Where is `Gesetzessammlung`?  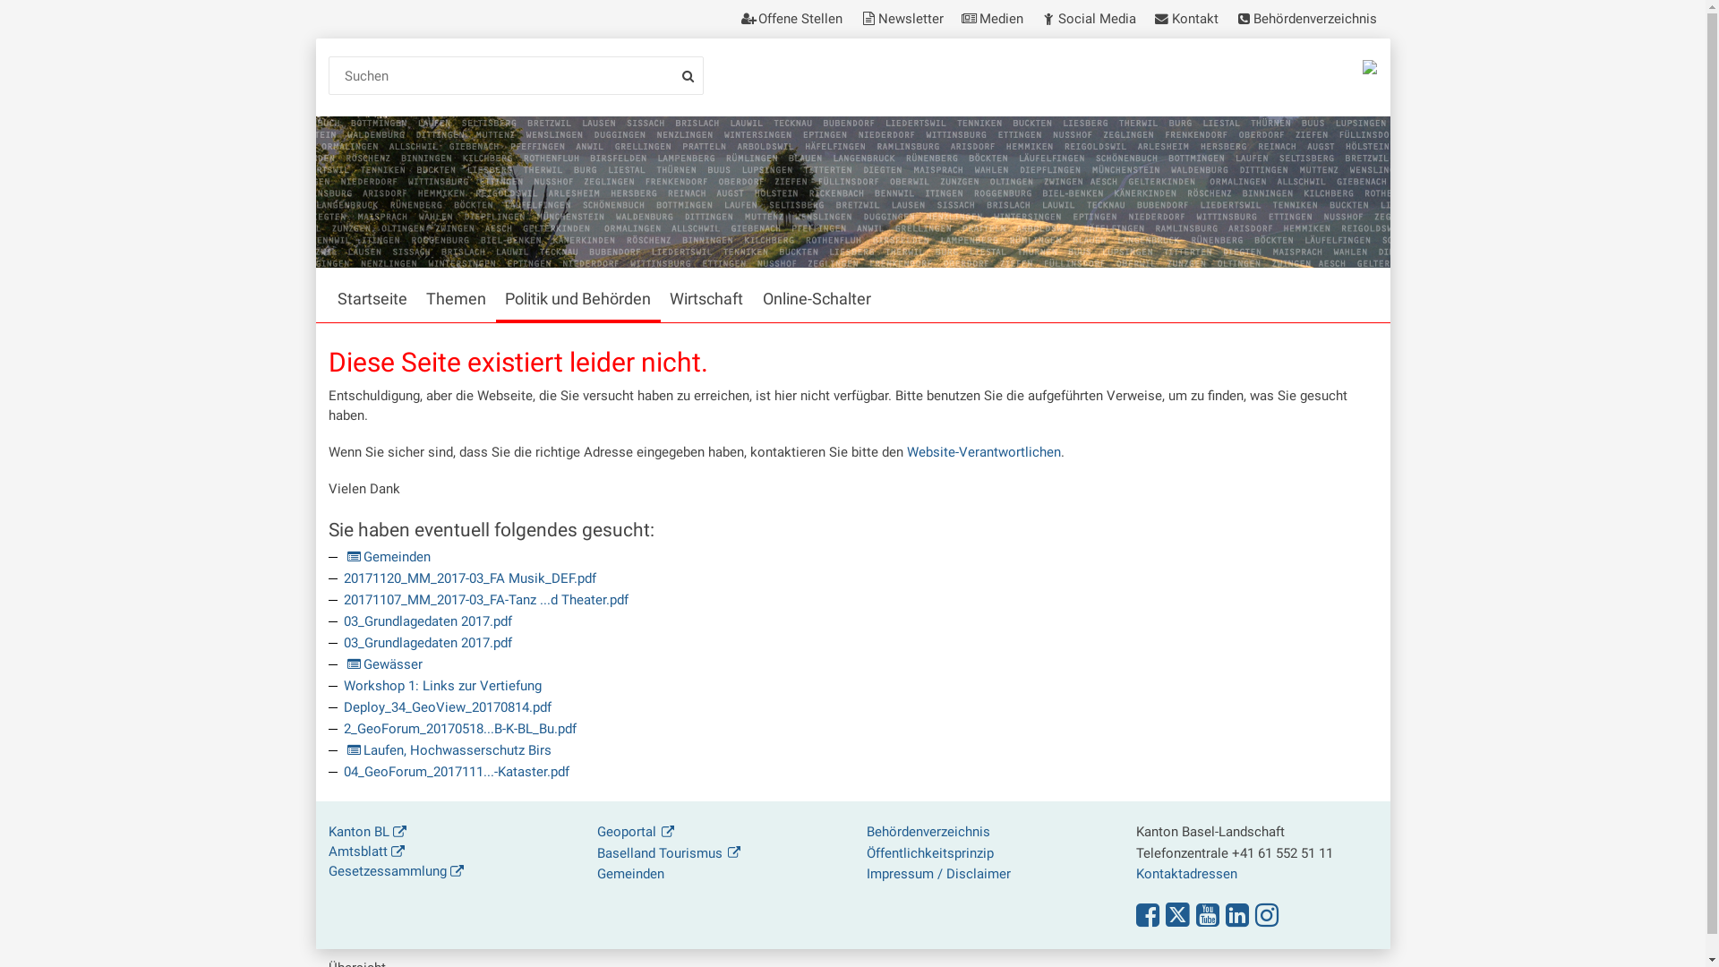 Gesetzessammlung is located at coordinates (397, 871).